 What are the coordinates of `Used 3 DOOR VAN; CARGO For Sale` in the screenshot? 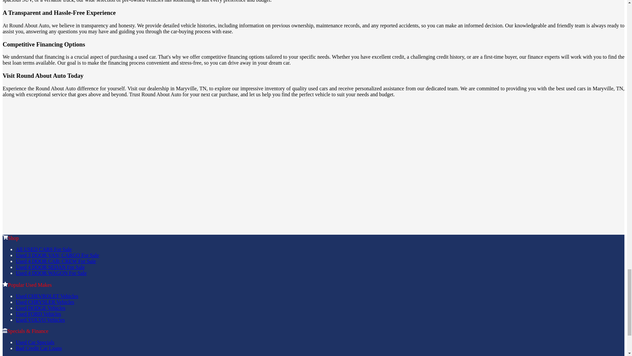 It's located at (57, 255).